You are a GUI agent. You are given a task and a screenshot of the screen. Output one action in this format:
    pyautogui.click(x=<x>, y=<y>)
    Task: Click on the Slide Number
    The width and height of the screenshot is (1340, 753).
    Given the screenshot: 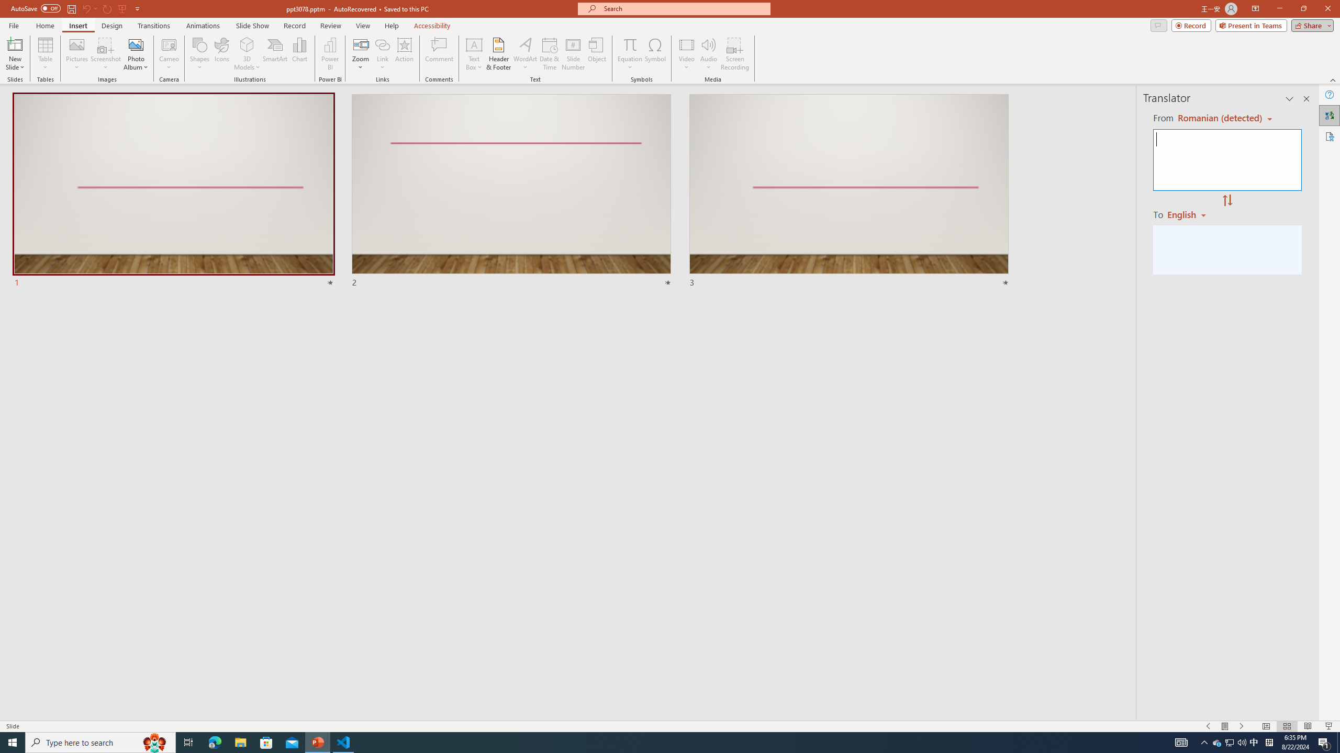 What is the action you would take?
    pyautogui.click(x=574, y=54)
    